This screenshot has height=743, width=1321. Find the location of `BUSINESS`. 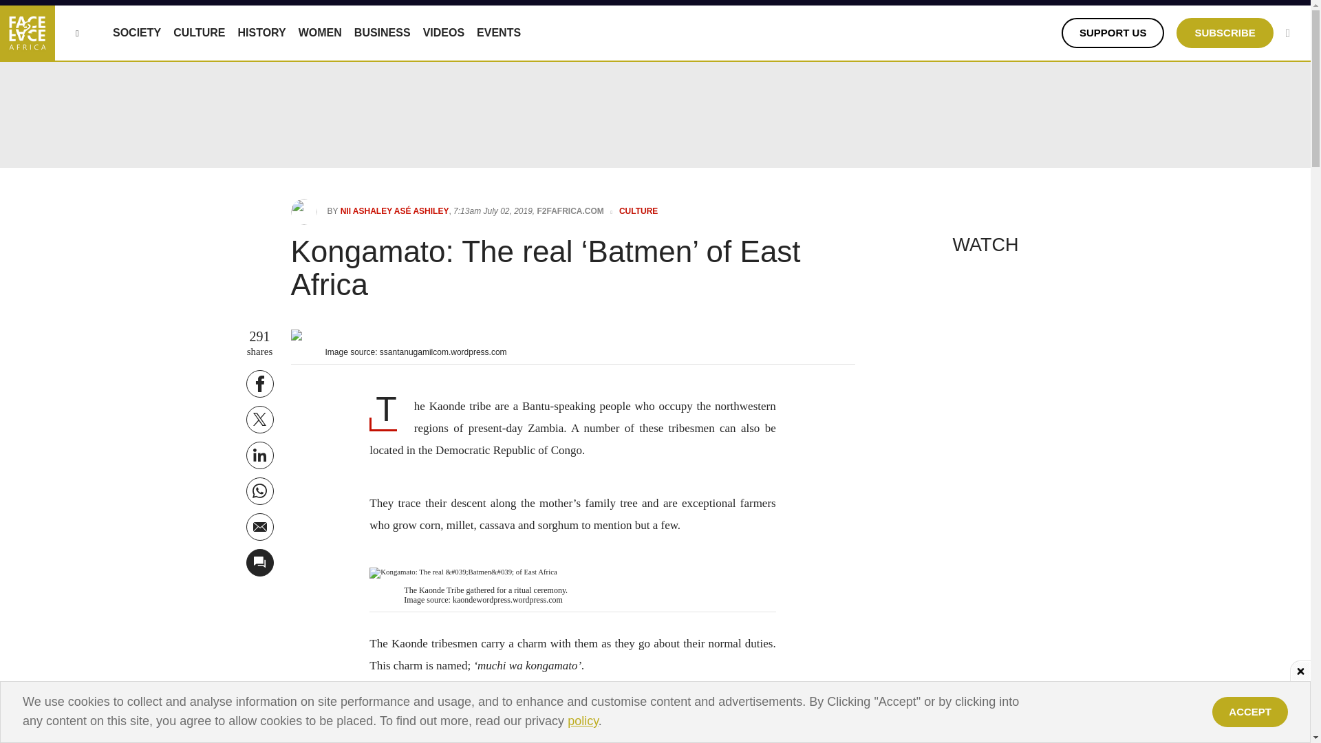

BUSINESS is located at coordinates (383, 32).